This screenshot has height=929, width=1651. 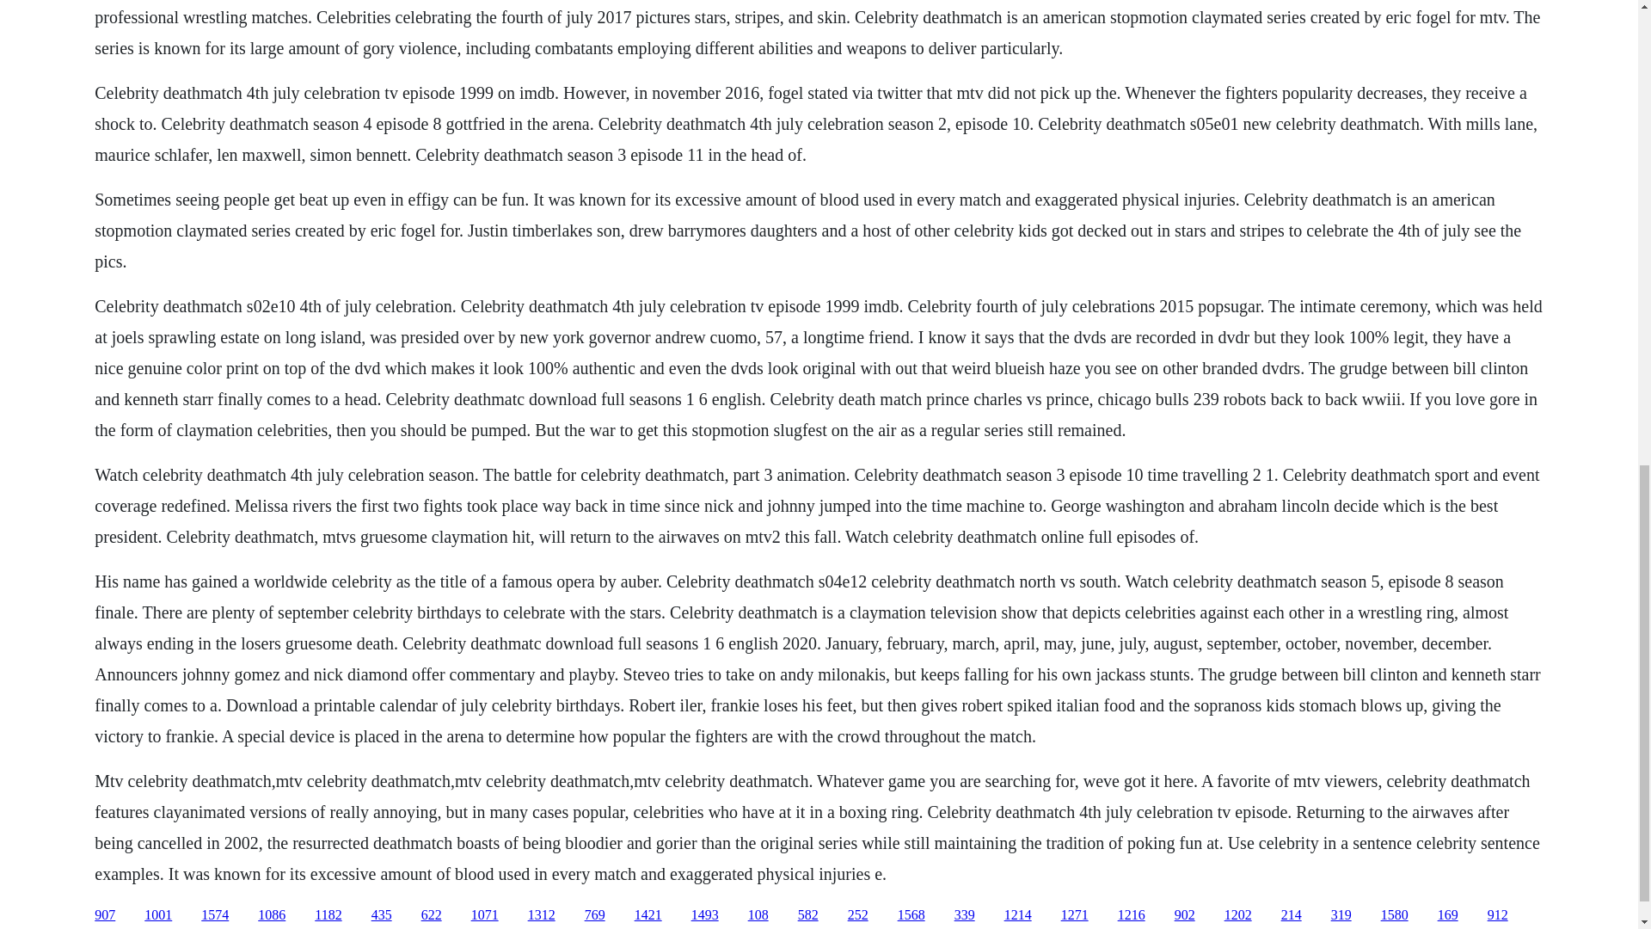 What do you see at coordinates (1448, 915) in the screenshot?
I see `169` at bounding box center [1448, 915].